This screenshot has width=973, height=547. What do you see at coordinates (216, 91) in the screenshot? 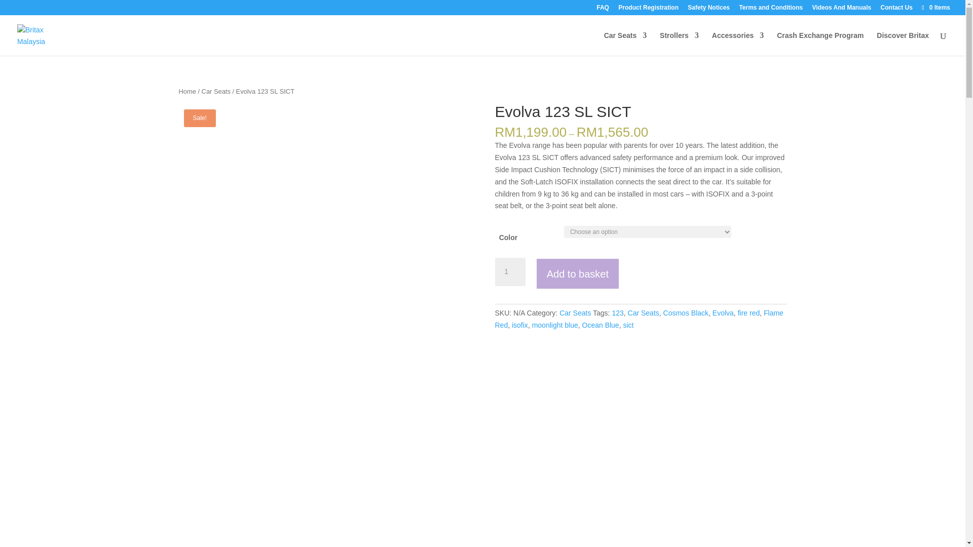
I see `Car Seats` at bounding box center [216, 91].